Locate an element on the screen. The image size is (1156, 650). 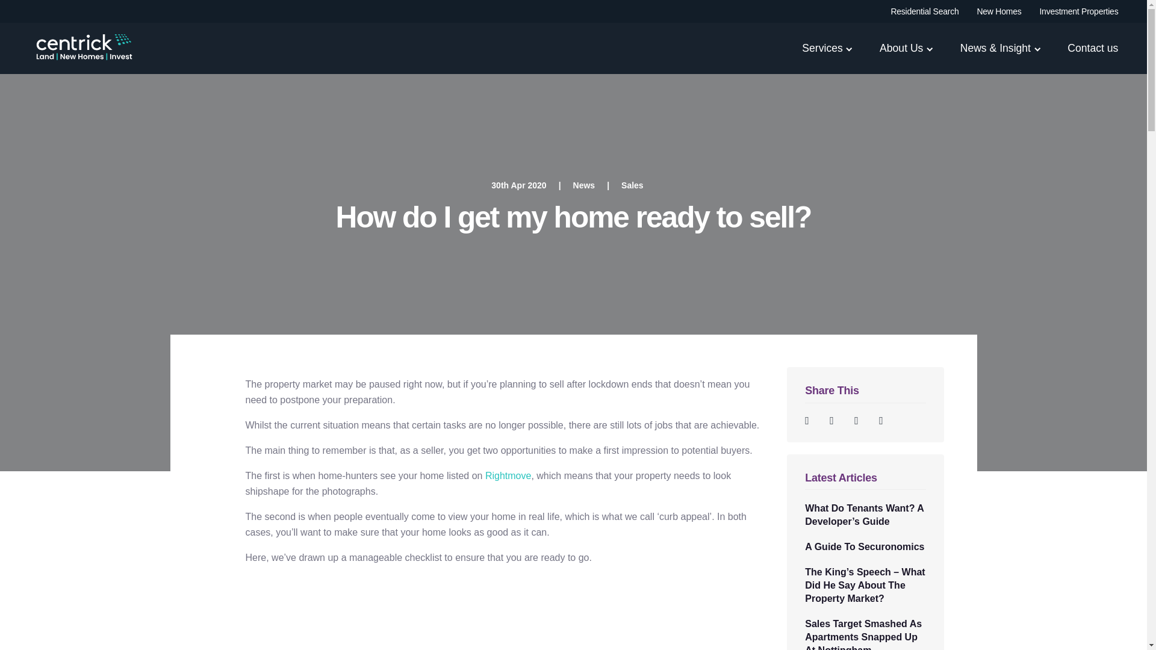
Investment Properties is located at coordinates (1078, 11).